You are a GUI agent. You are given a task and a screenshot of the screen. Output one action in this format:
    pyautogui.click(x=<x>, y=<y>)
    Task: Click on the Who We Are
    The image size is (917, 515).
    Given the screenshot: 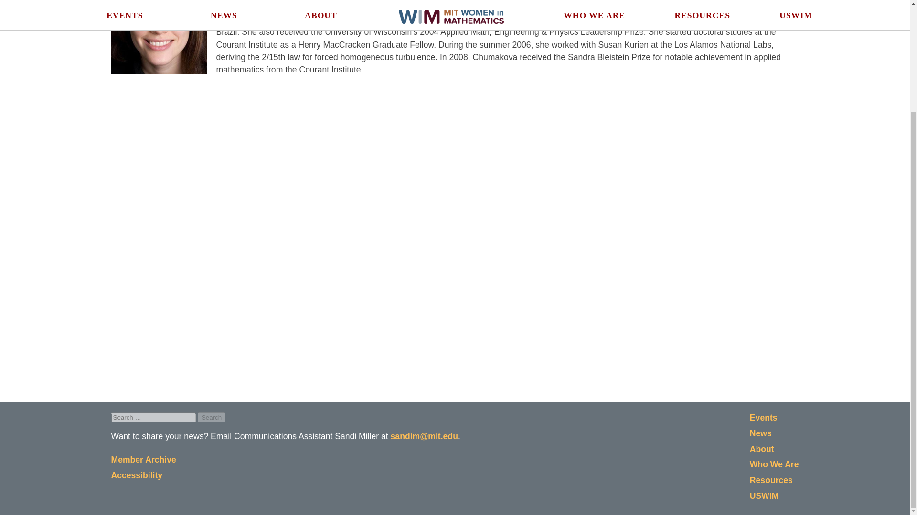 What is the action you would take?
    pyautogui.click(x=774, y=464)
    